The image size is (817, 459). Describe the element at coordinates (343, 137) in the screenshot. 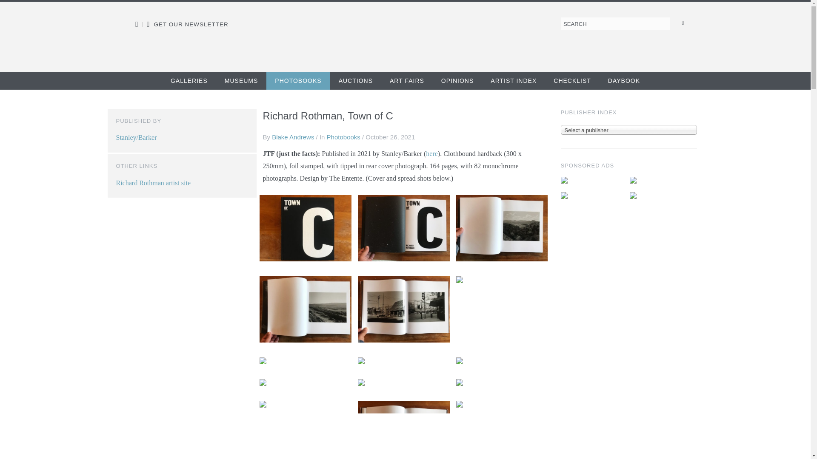

I see `Photobooks` at that location.